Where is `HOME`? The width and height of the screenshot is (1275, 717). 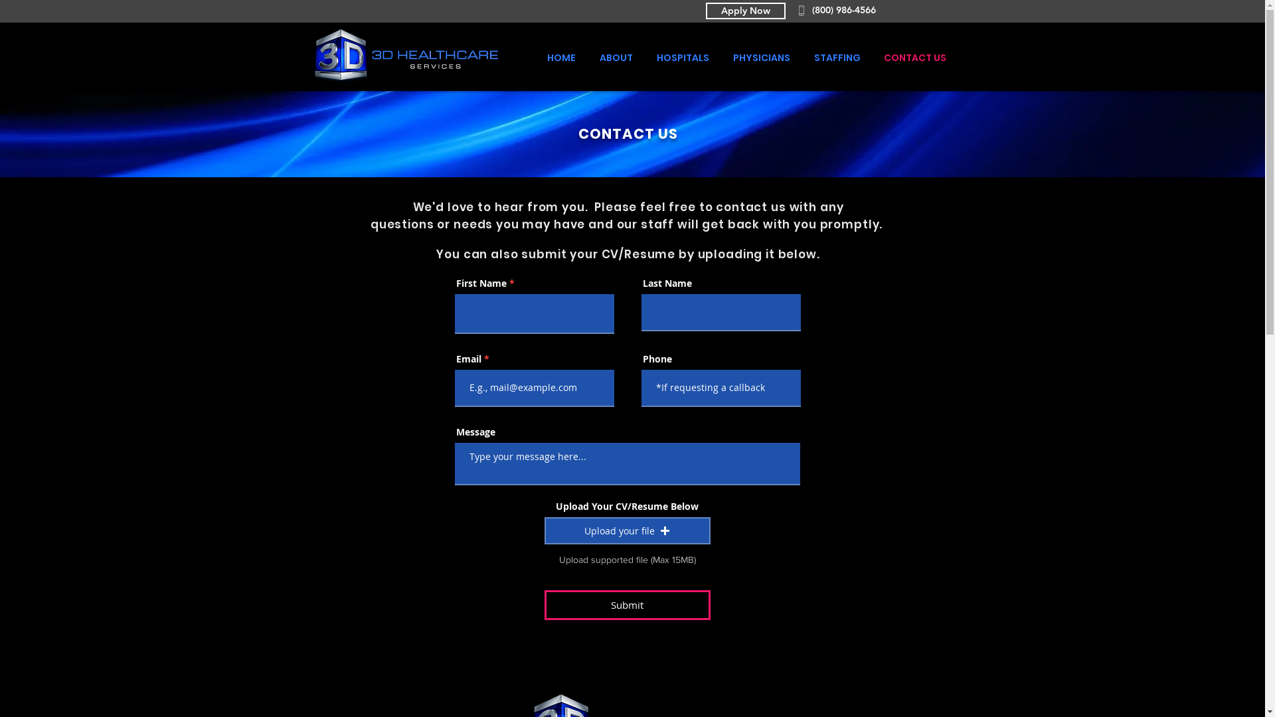 HOME is located at coordinates (559, 58).